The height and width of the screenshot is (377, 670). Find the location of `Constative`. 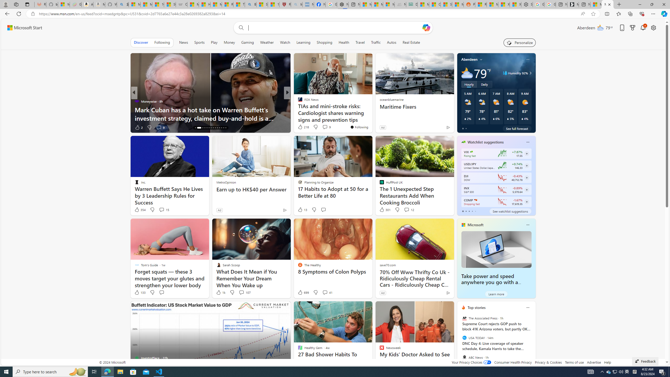

Constative is located at coordinates (298, 101).